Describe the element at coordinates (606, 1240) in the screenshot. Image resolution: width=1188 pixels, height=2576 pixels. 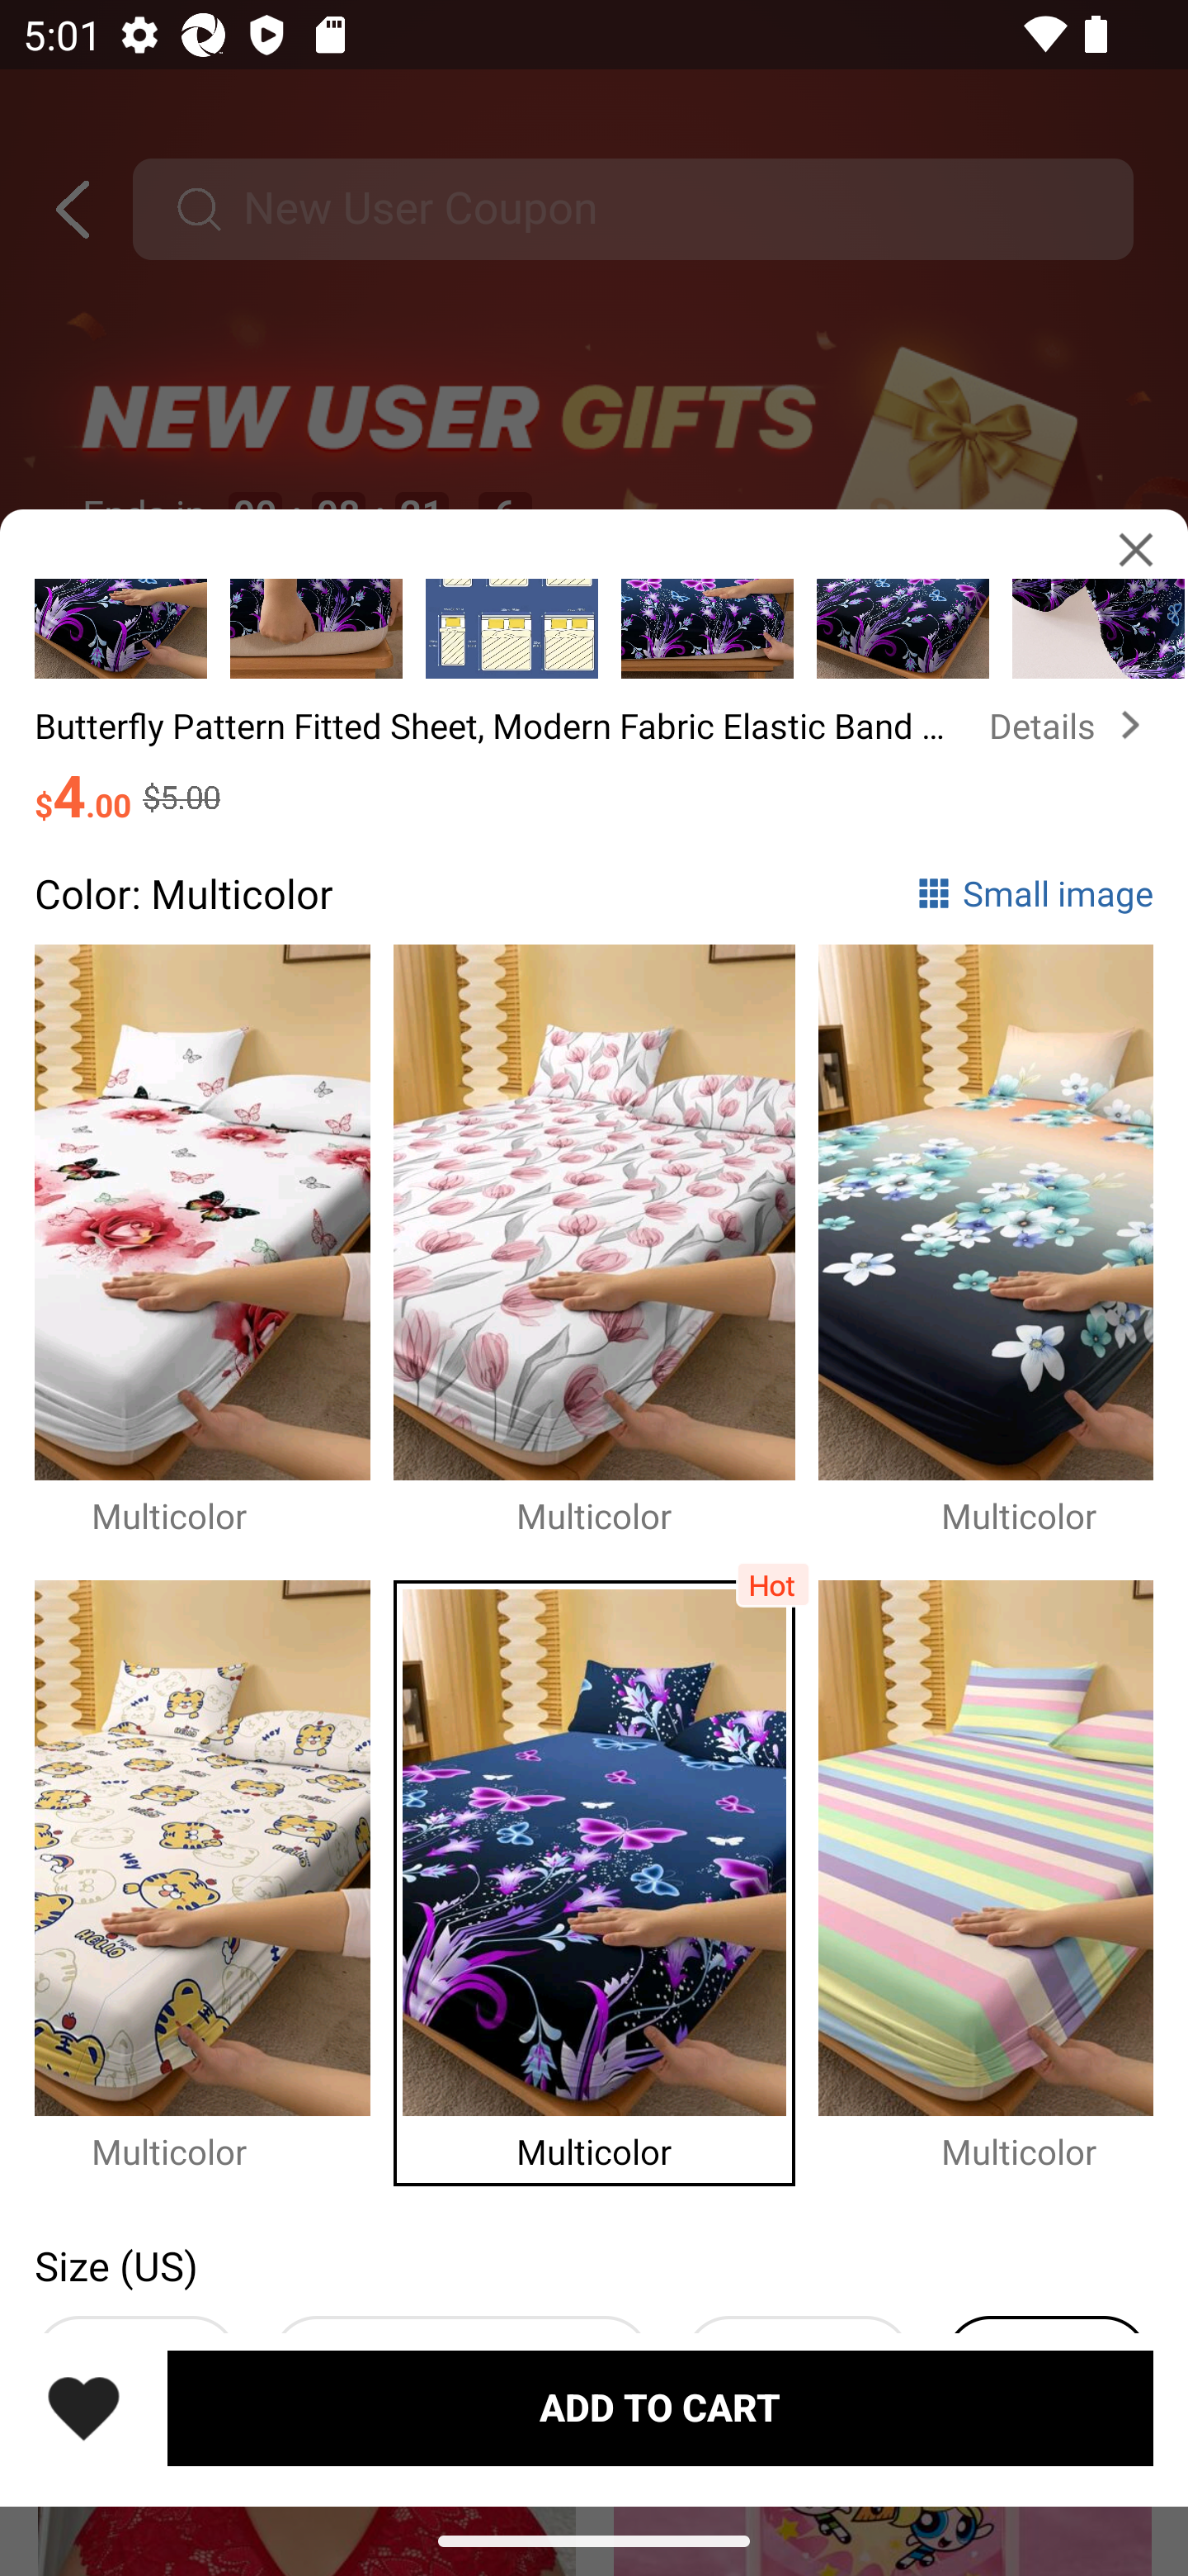
I see `Multicolor` at that location.